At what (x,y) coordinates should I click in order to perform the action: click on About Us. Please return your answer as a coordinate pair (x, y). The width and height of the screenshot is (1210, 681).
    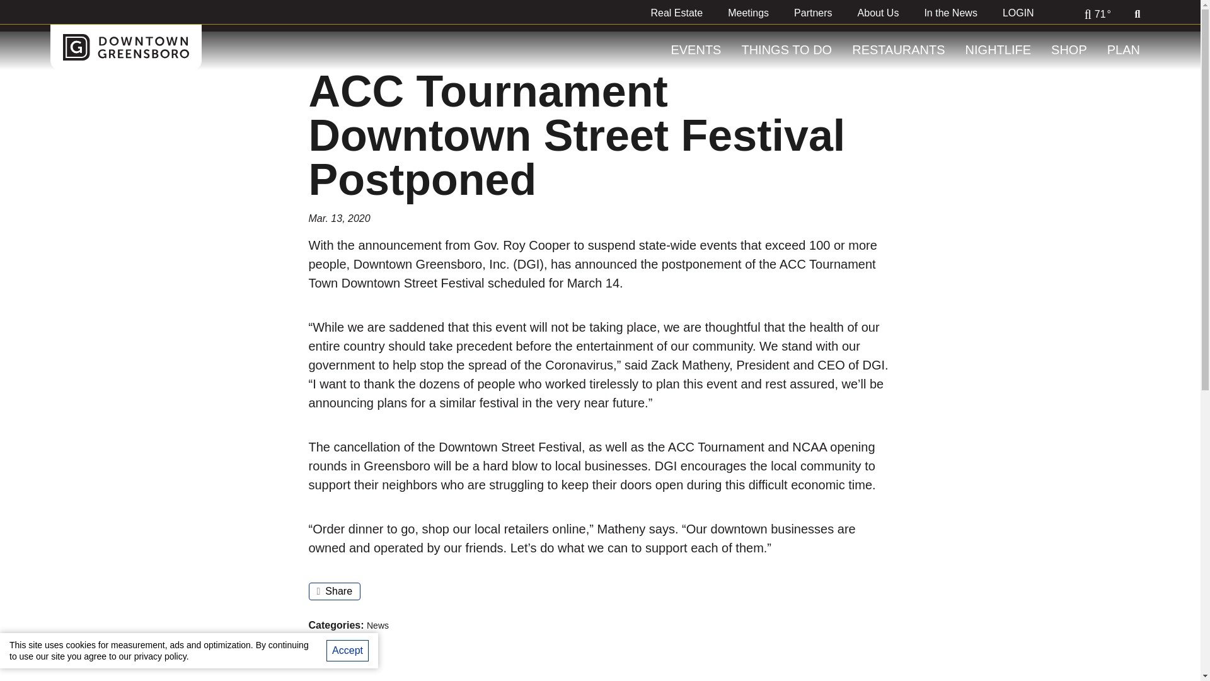
    Looking at the image, I should click on (879, 13).